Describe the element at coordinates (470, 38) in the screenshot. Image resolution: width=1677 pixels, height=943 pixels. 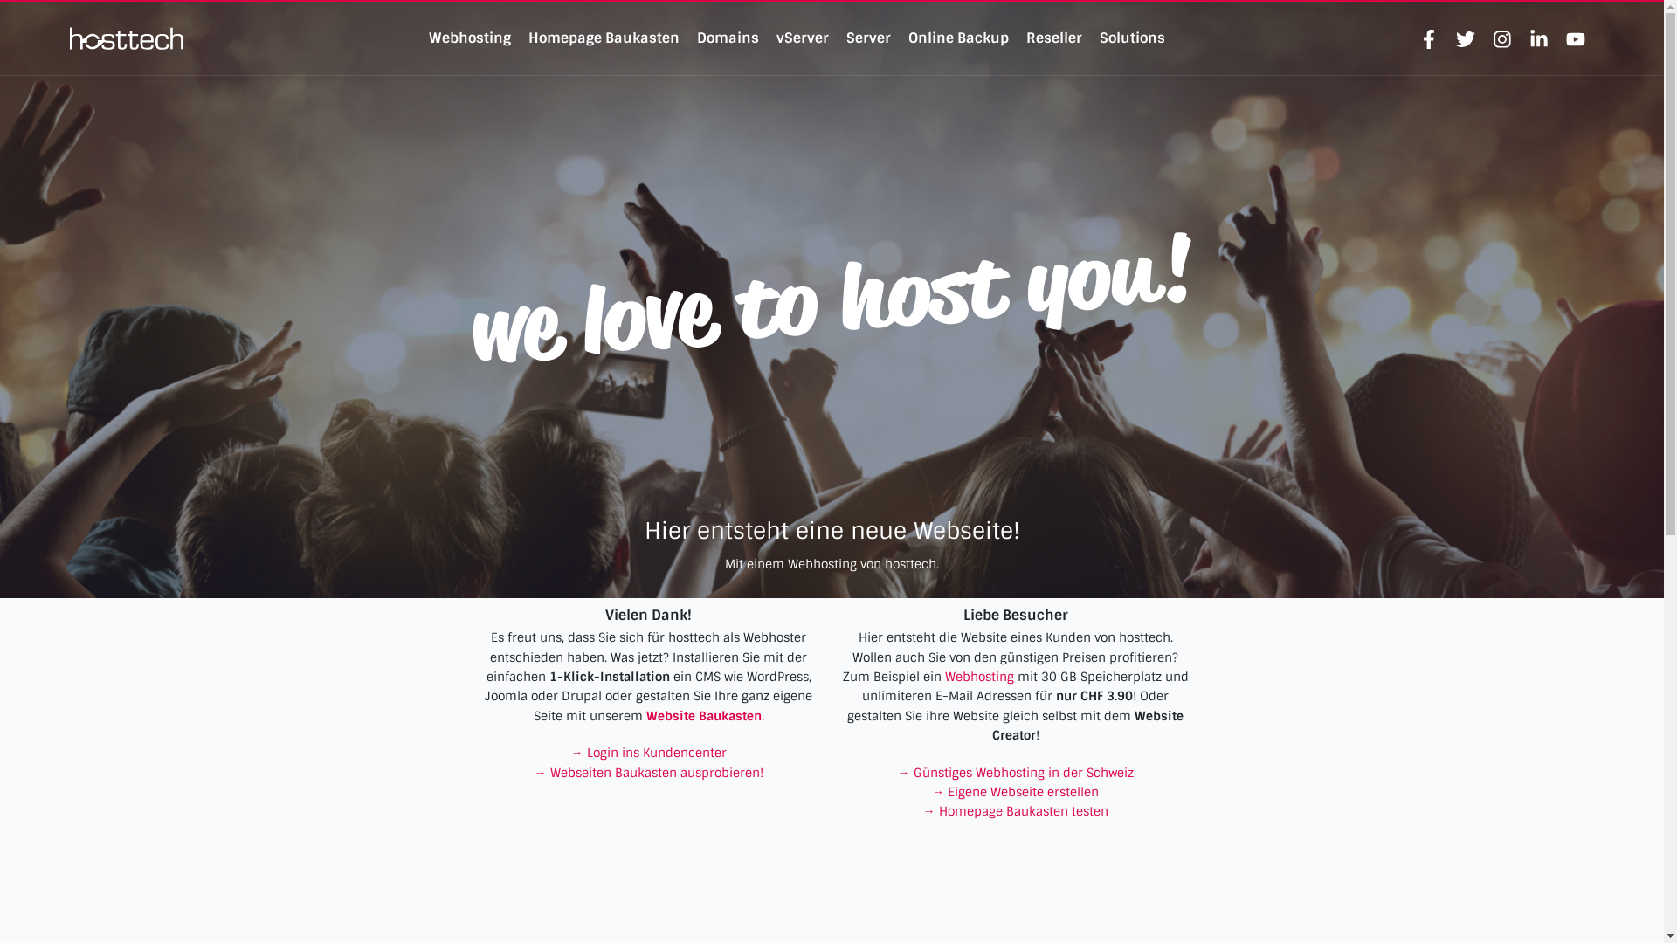
I see `Webhosting` at that location.